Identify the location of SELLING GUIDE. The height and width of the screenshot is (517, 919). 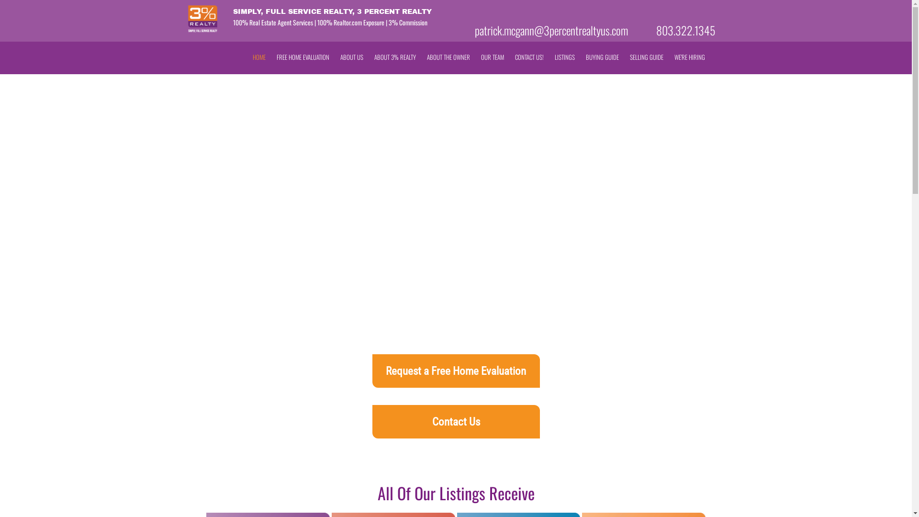
(647, 57).